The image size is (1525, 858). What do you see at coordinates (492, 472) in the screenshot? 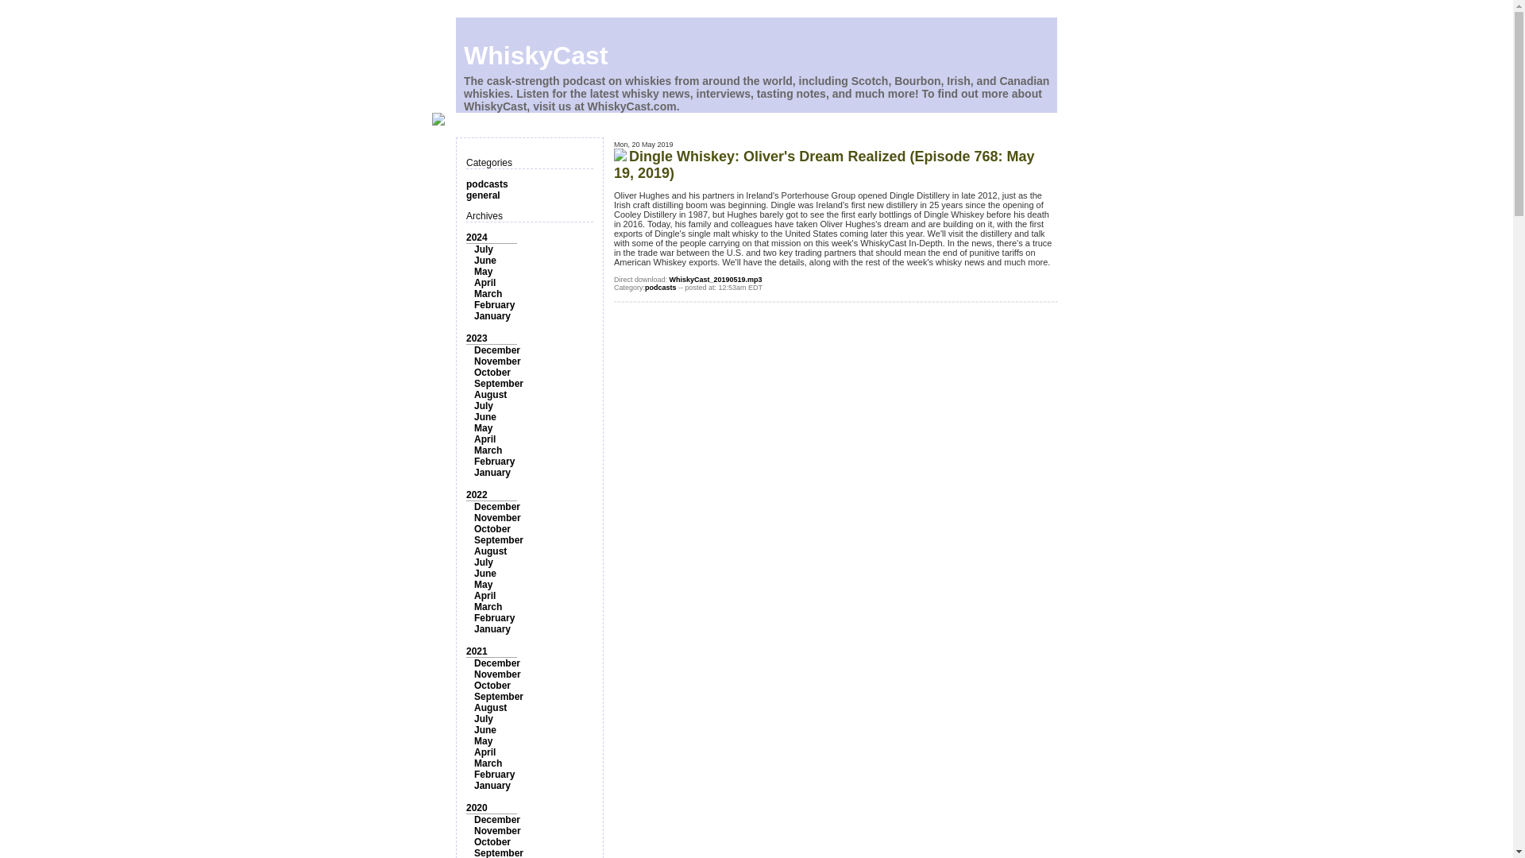
I see `January` at bounding box center [492, 472].